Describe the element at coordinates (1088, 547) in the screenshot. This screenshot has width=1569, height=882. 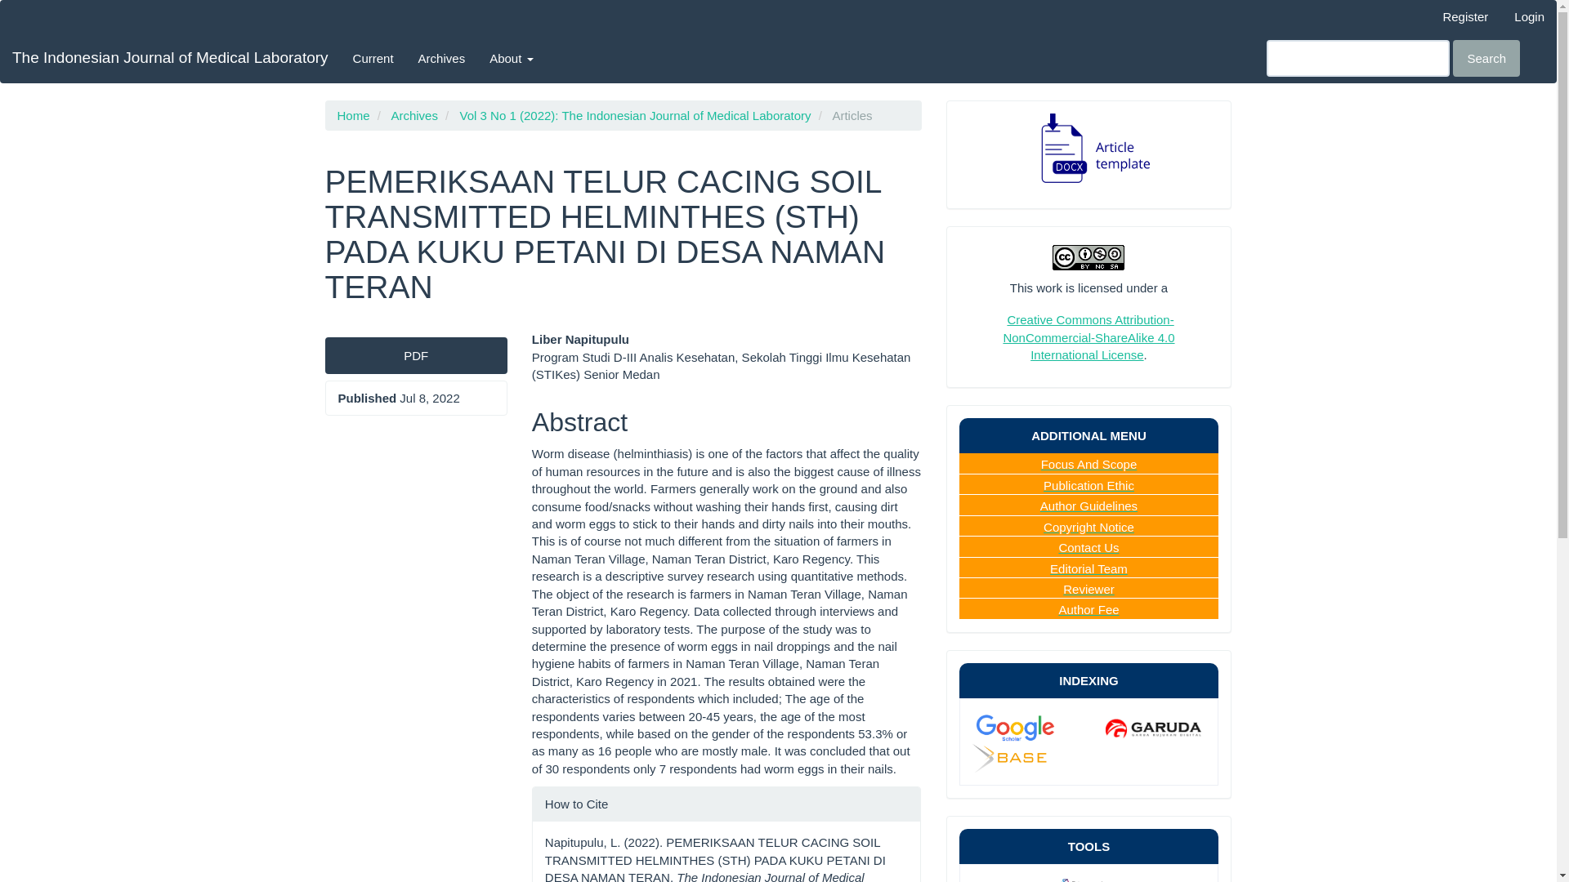
I see `Contact Us` at that location.